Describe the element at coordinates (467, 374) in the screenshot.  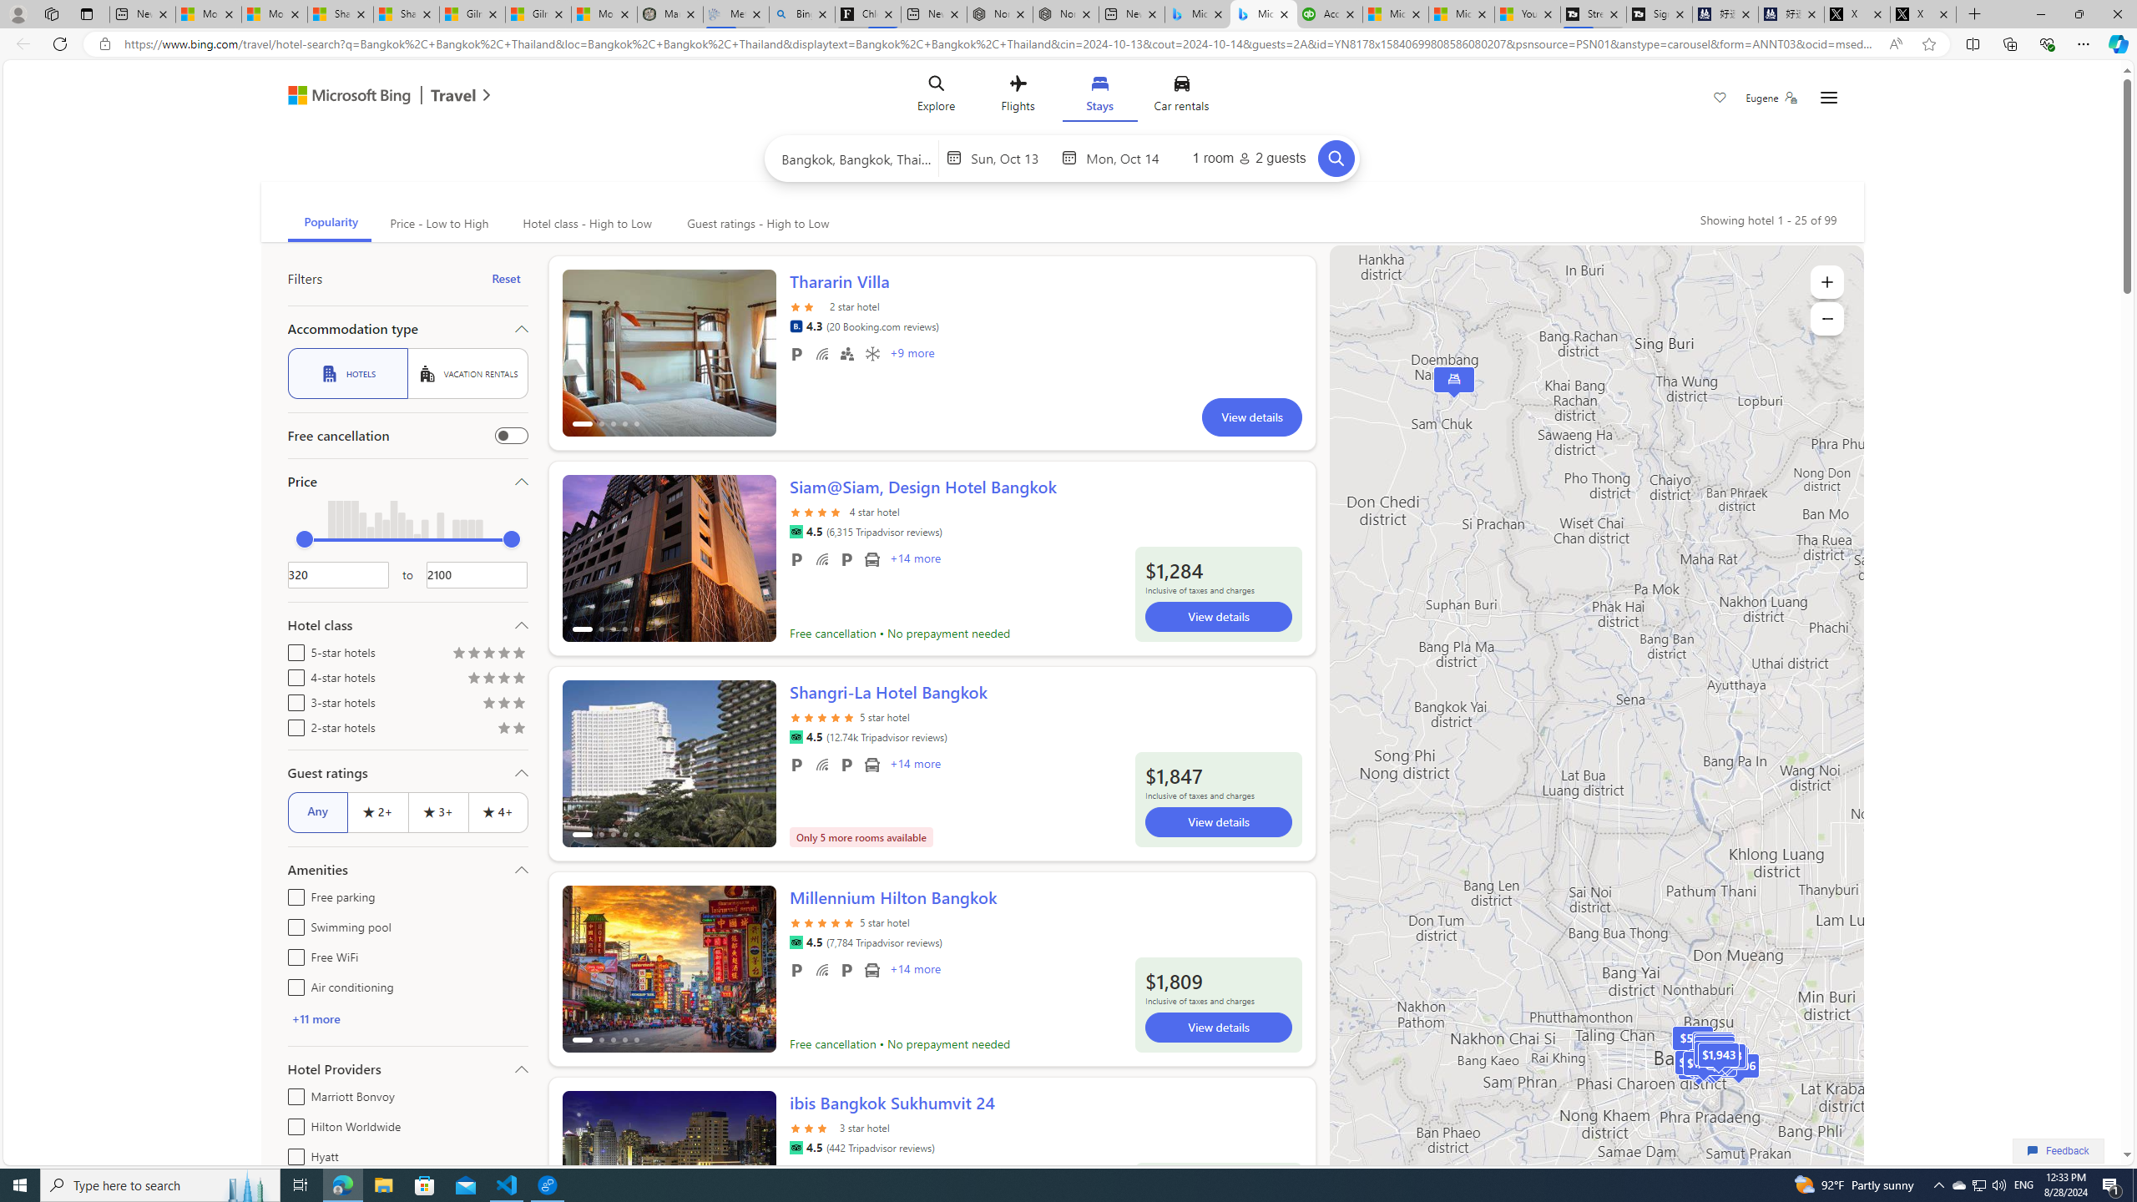
I see `VACATION RENTALS` at that location.